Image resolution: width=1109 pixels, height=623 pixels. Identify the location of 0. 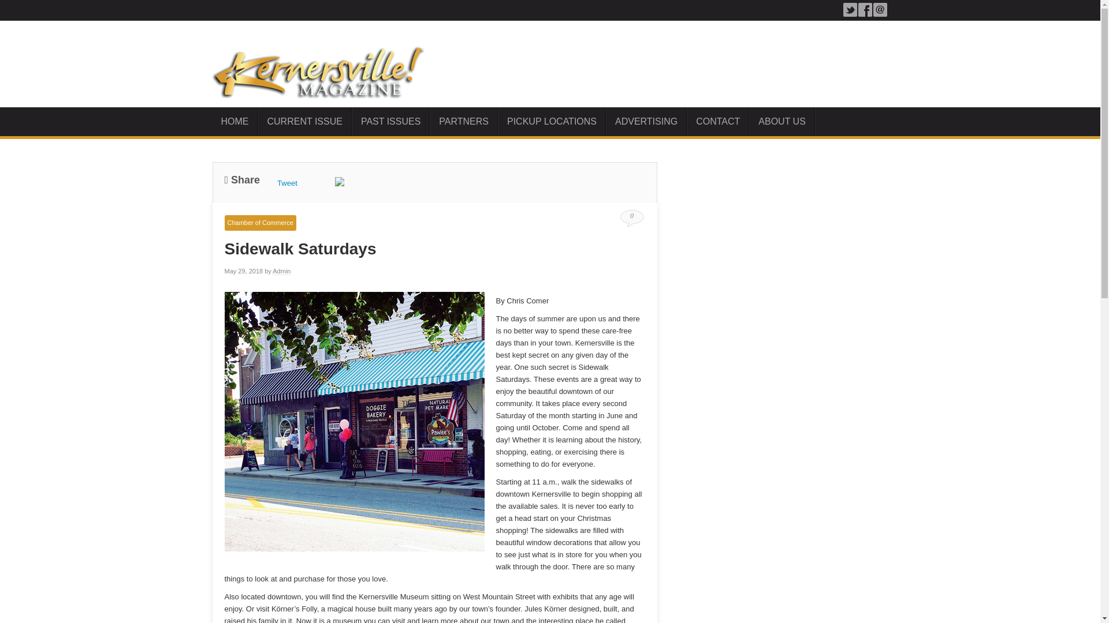
(631, 215).